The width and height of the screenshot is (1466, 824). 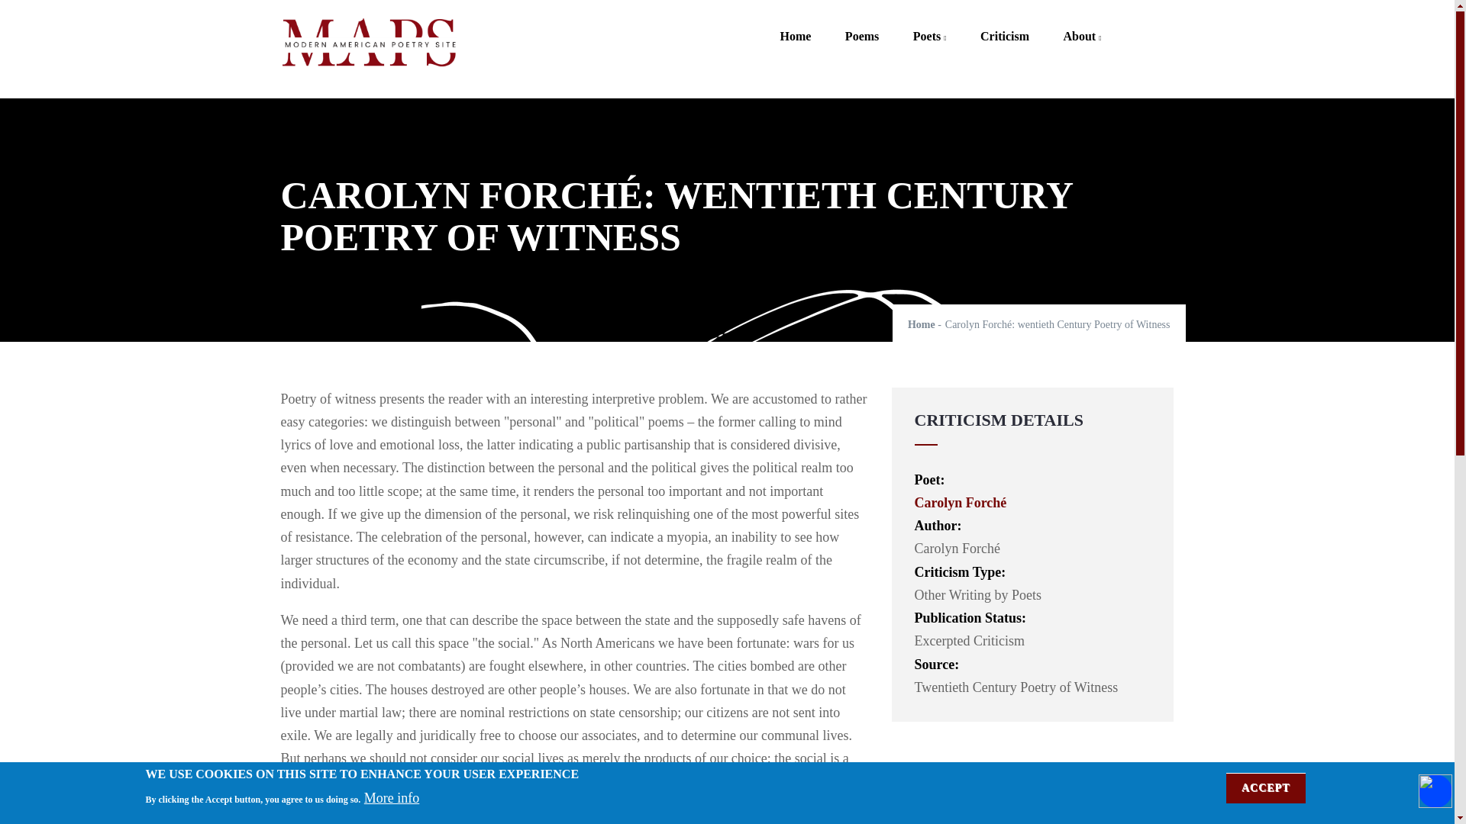 I want to click on More info, so click(x=391, y=798).